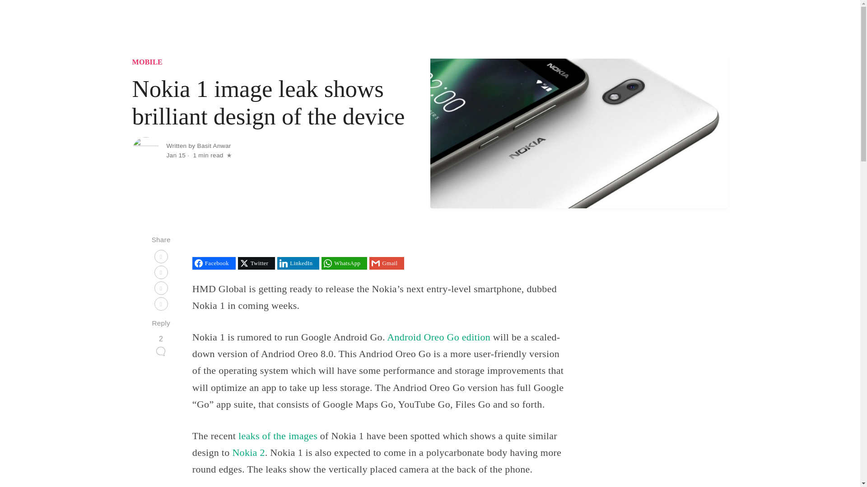 This screenshot has height=487, width=867. What do you see at coordinates (147, 61) in the screenshot?
I see `MOBILE` at bounding box center [147, 61].